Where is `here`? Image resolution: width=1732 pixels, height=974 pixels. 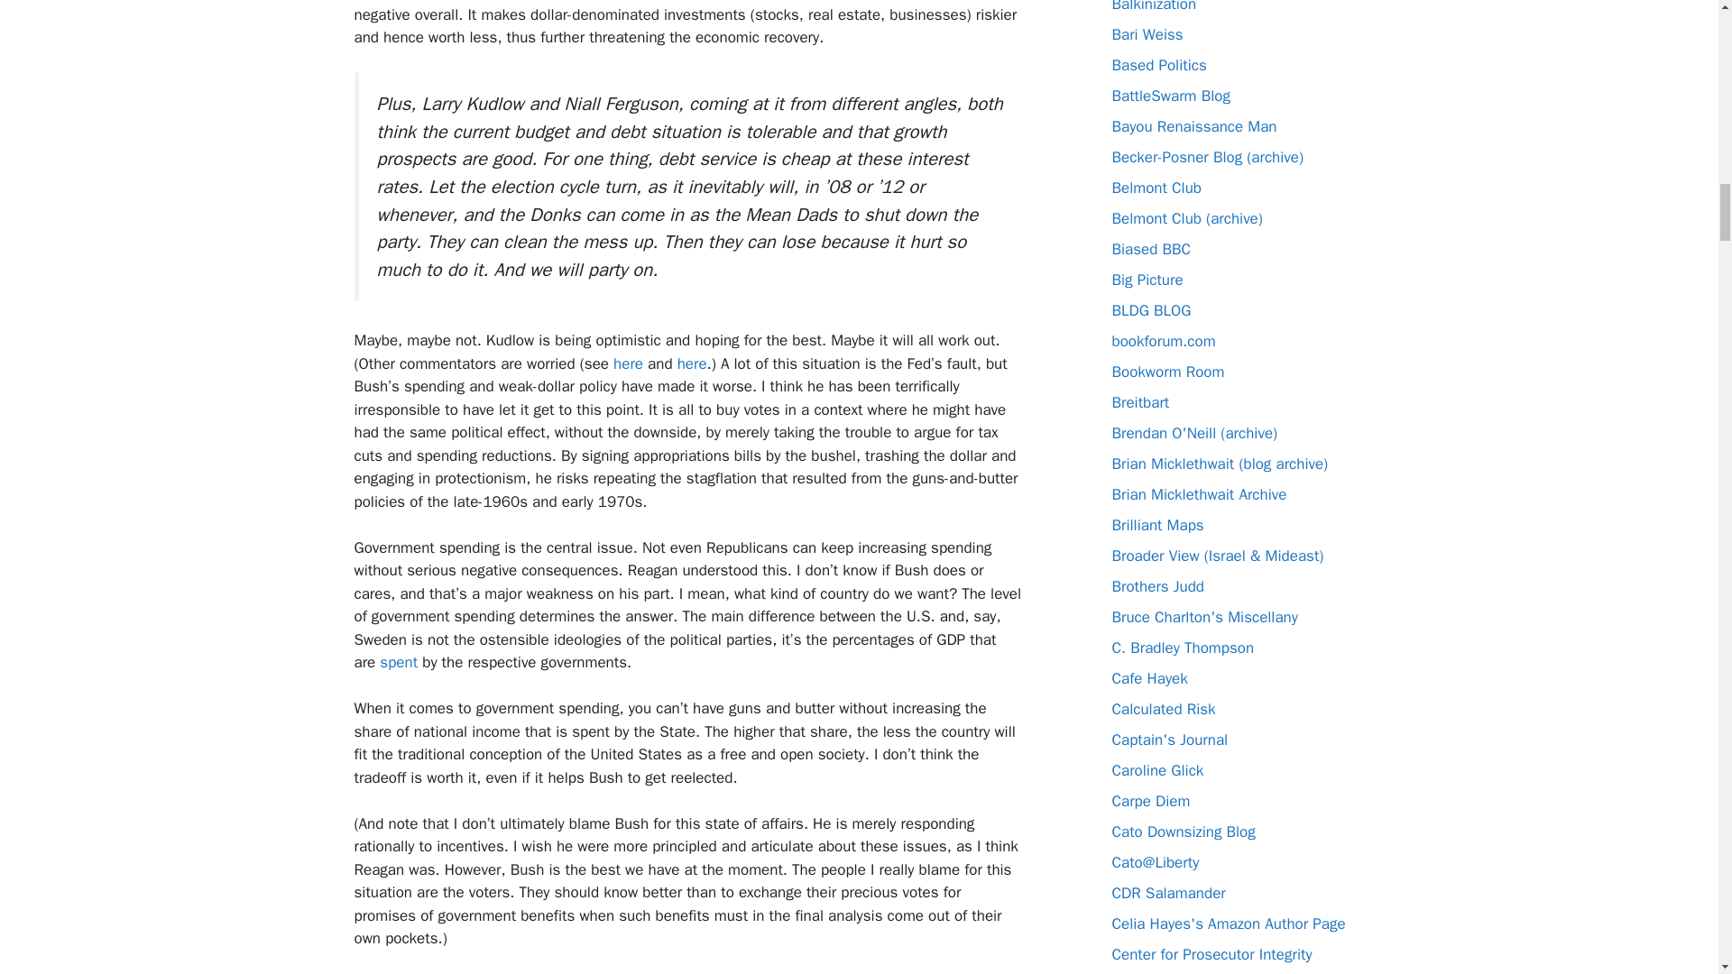
here is located at coordinates (691, 363).